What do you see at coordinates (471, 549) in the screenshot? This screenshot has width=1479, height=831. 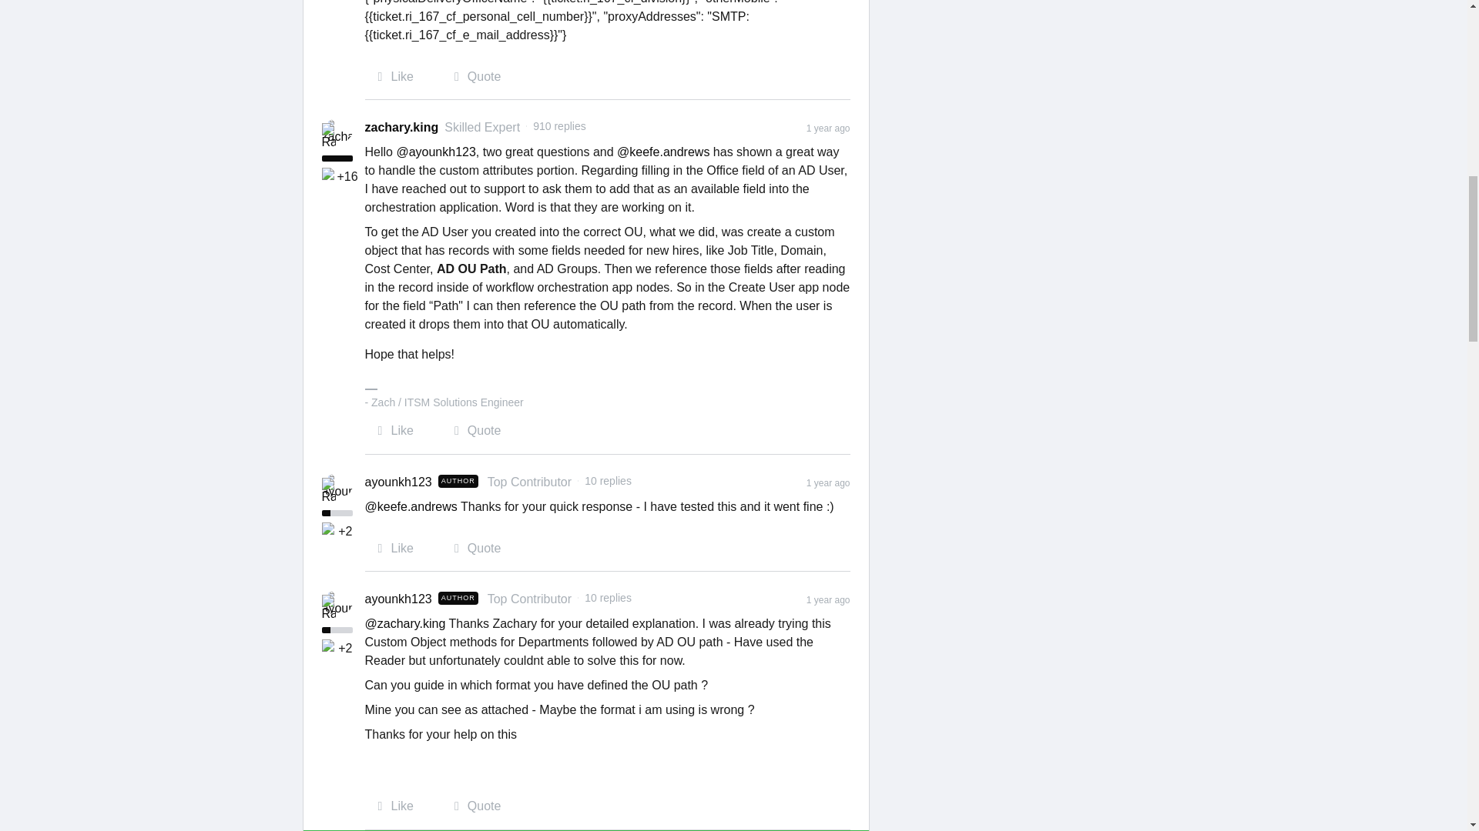 I see `Quote` at bounding box center [471, 549].